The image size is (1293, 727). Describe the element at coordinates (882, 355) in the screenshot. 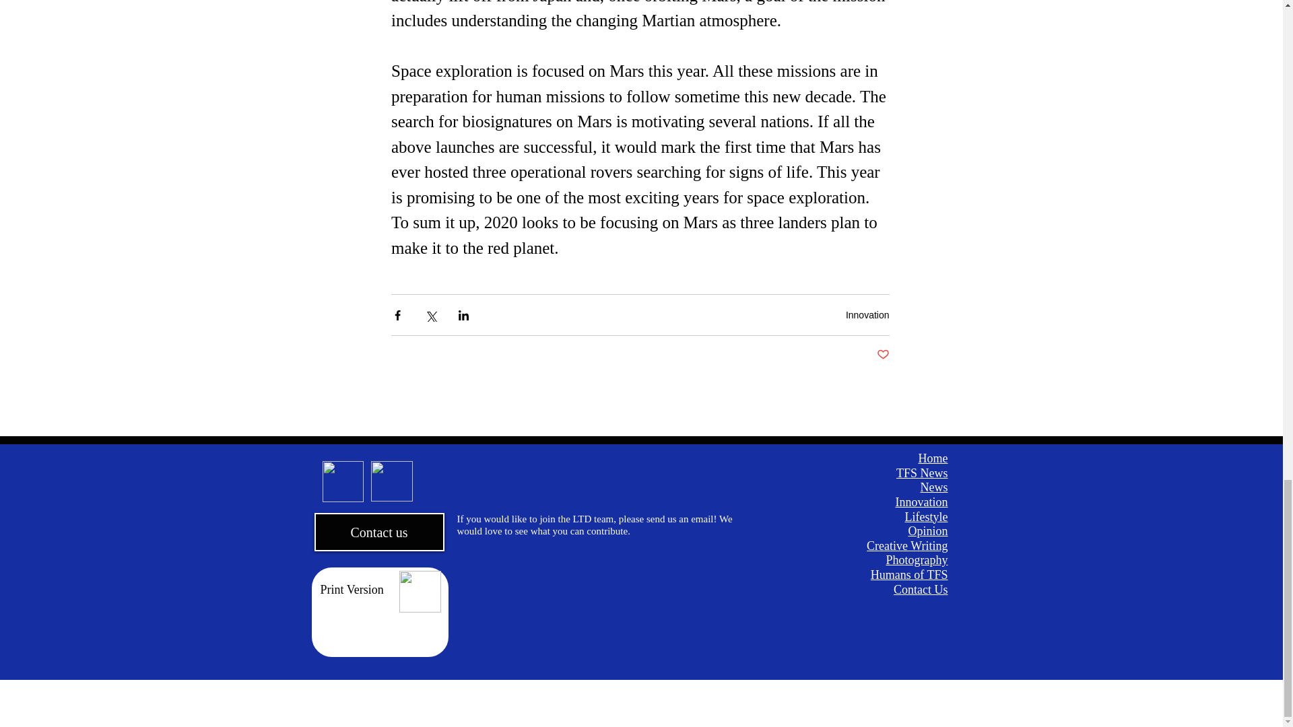

I see `Post not marked as liked` at that location.